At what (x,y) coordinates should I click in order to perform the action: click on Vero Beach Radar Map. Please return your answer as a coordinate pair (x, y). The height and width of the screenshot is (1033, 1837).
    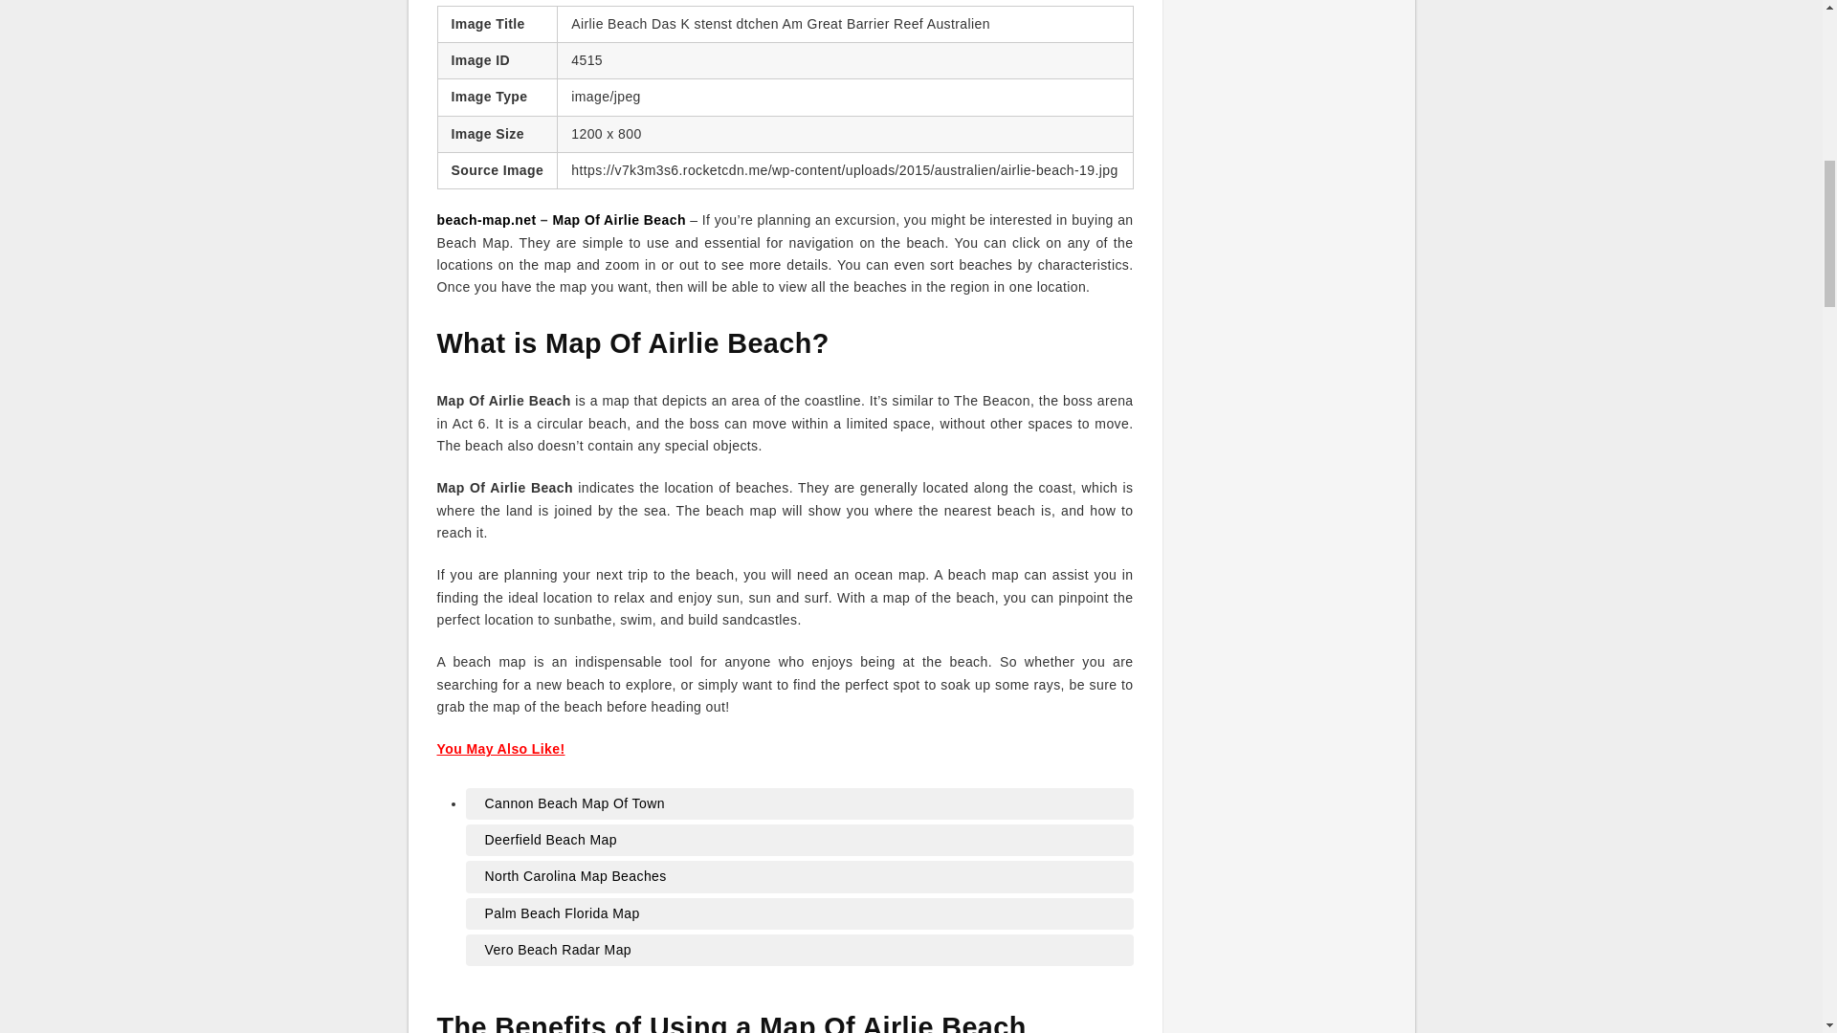
    Looking at the image, I should click on (798, 949).